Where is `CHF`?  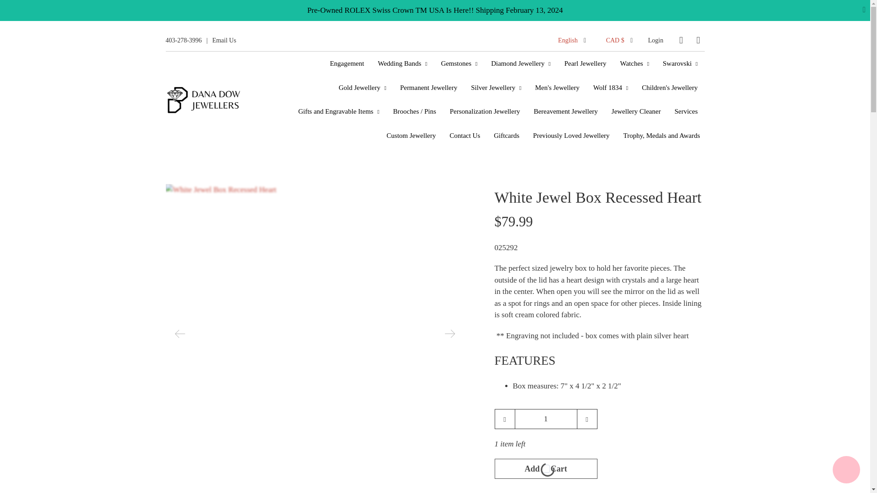
CHF is located at coordinates (623, 466).